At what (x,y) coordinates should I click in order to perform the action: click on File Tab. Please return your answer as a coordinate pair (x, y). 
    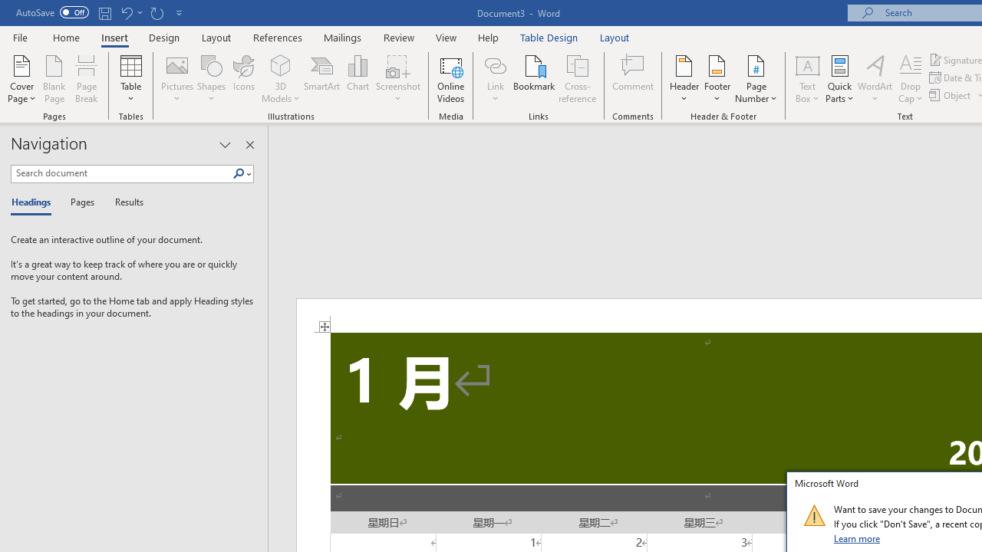
    Looking at the image, I should click on (20, 37).